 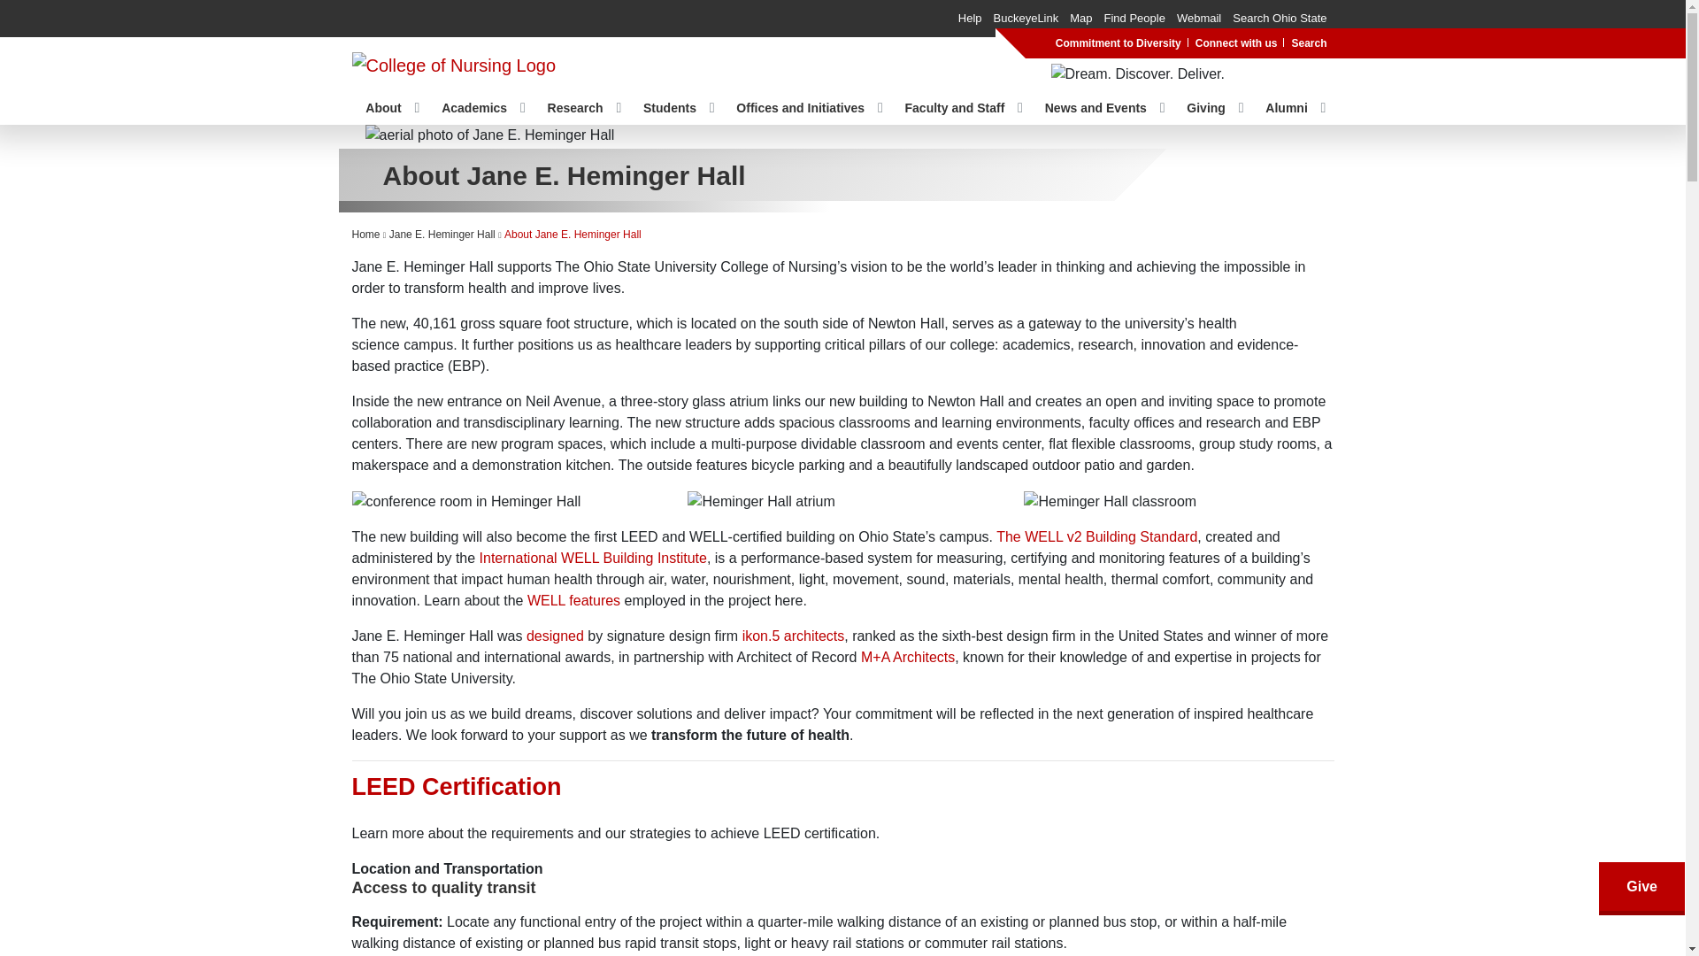 What do you see at coordinates (1309, 42) in the screenshot?
I see `Search` at bounding box center [1309, 42].